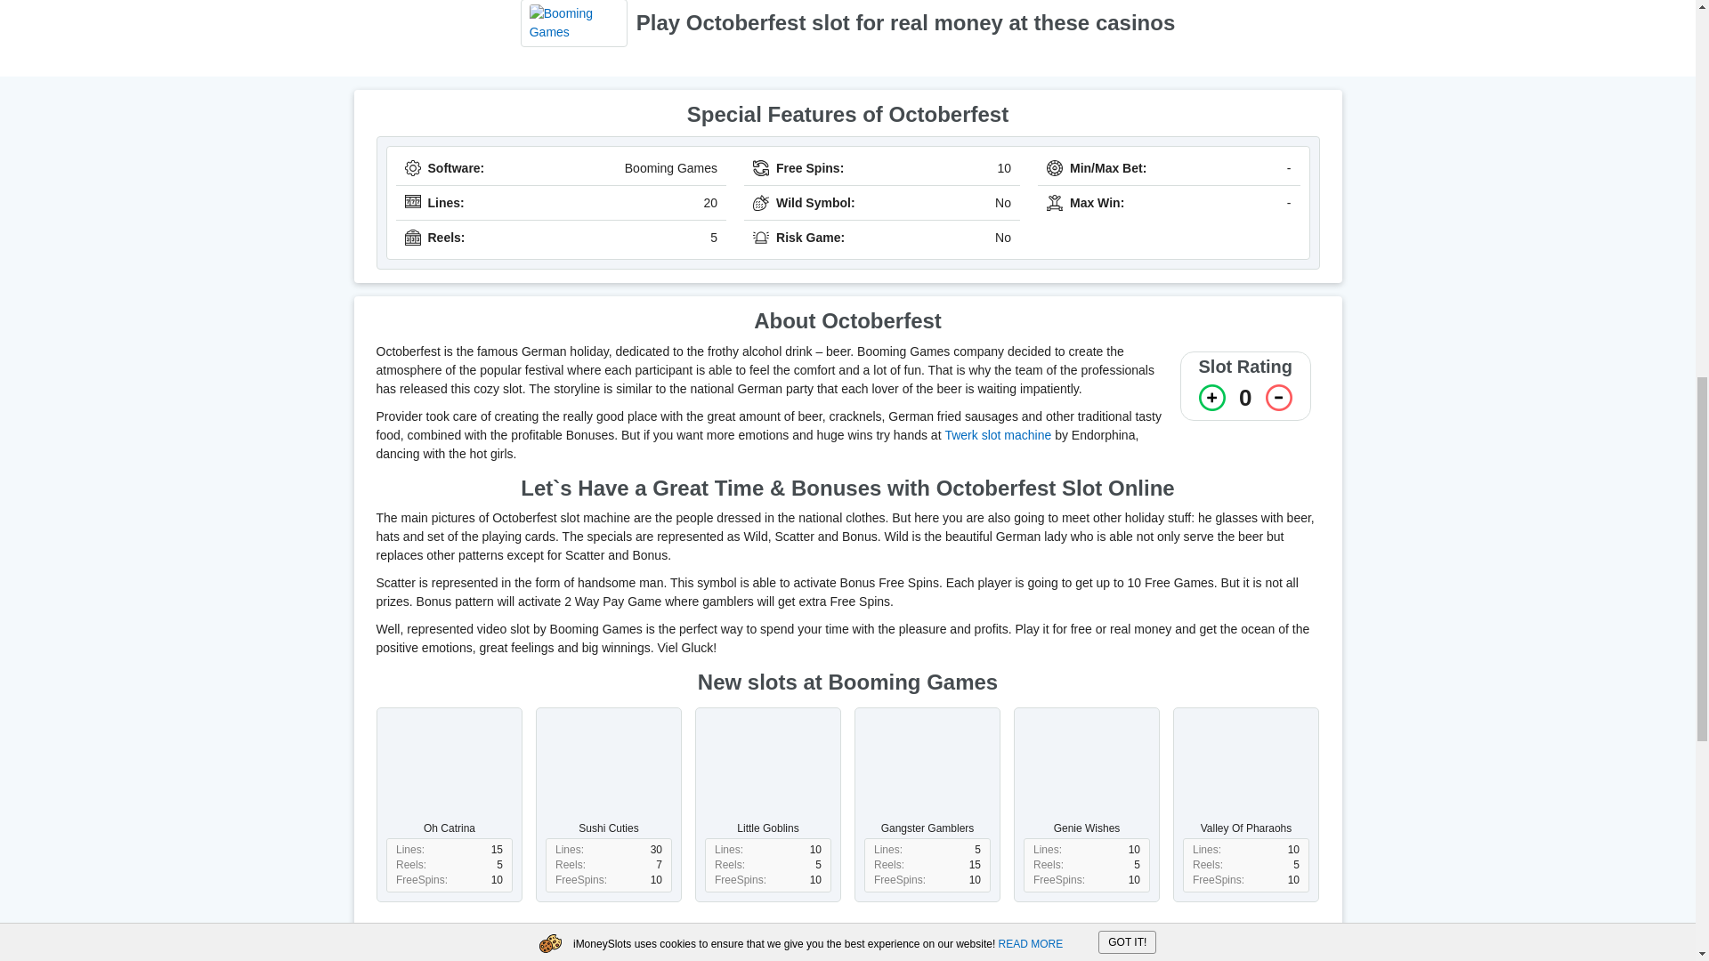 This screenshot has height=961, width=1709. I want to click on Valley Of Pharaohs, so click(1246, 774).